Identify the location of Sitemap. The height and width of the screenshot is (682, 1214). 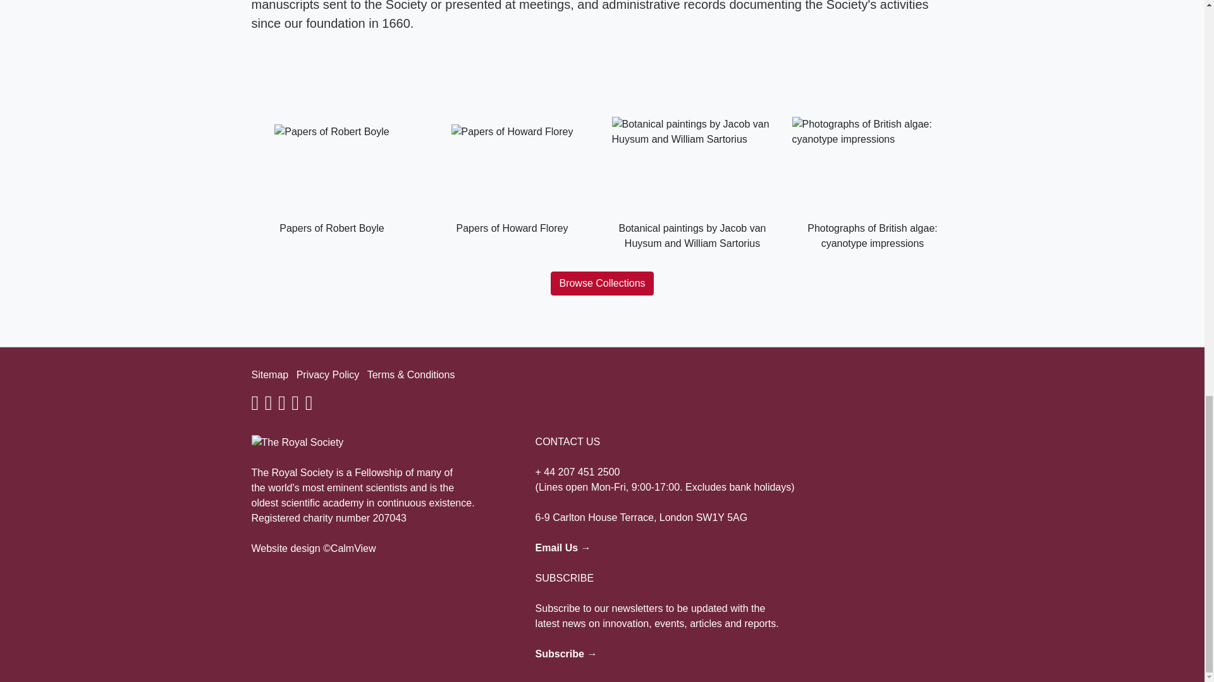
(269, 374).